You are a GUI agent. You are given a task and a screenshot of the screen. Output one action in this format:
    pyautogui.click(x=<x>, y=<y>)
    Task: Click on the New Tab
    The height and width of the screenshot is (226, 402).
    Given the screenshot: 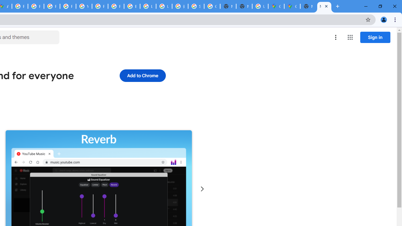 What is the action you would take?
    pyautogui.click(x=244, y=6)
    